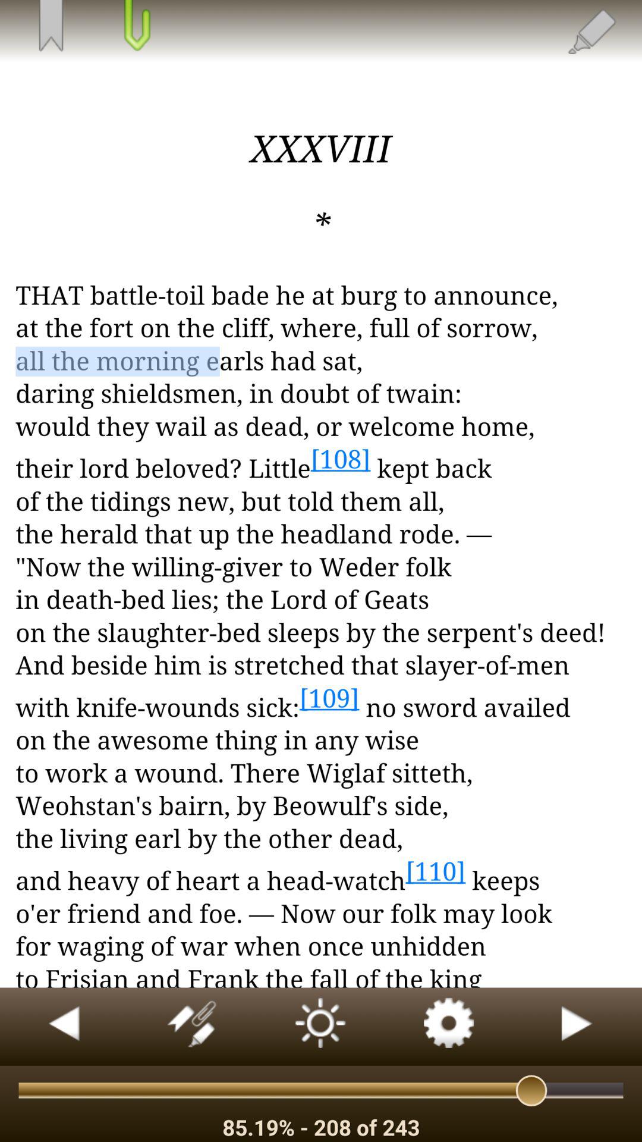 This screenshot has width=642, height=1142. Describe the element at coordinates (136, 27) in the screenshot. I see `file option` at that location.